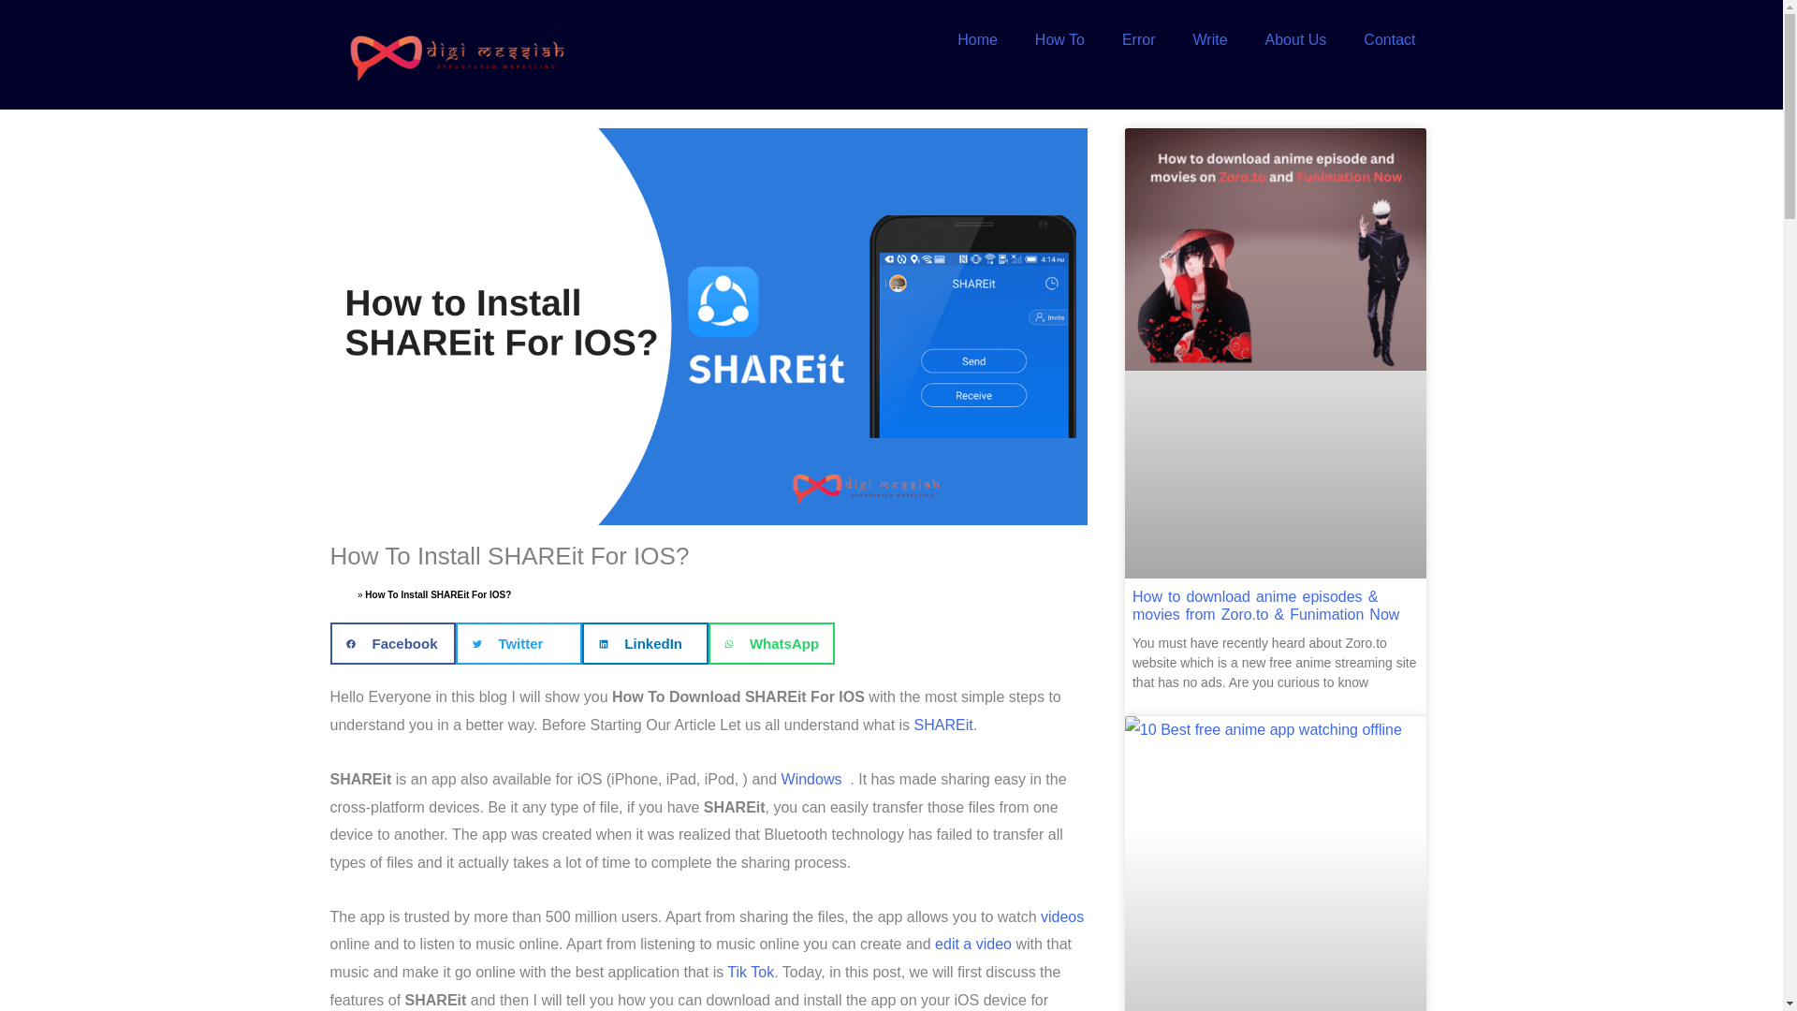  What do you see at coordinates (972, 944) in the screenshot?
I see `edit a video` at bounding box center [972, 944].